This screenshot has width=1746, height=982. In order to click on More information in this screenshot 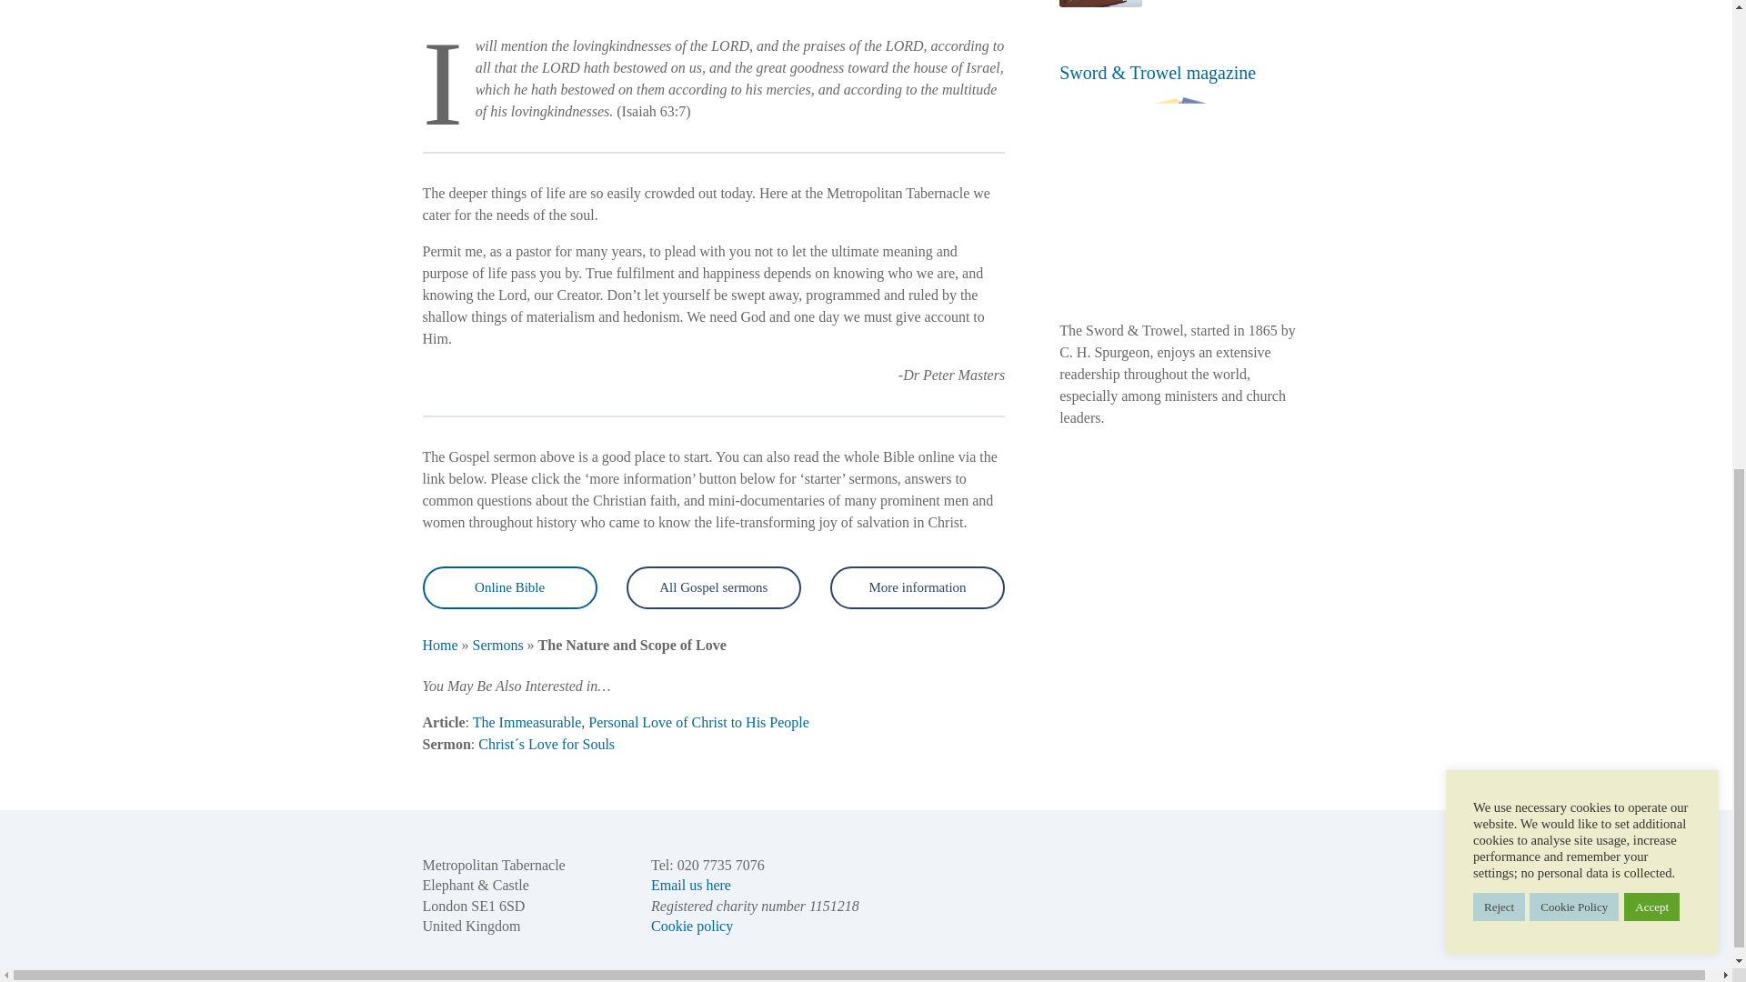, I will do `click(918, 587)`.